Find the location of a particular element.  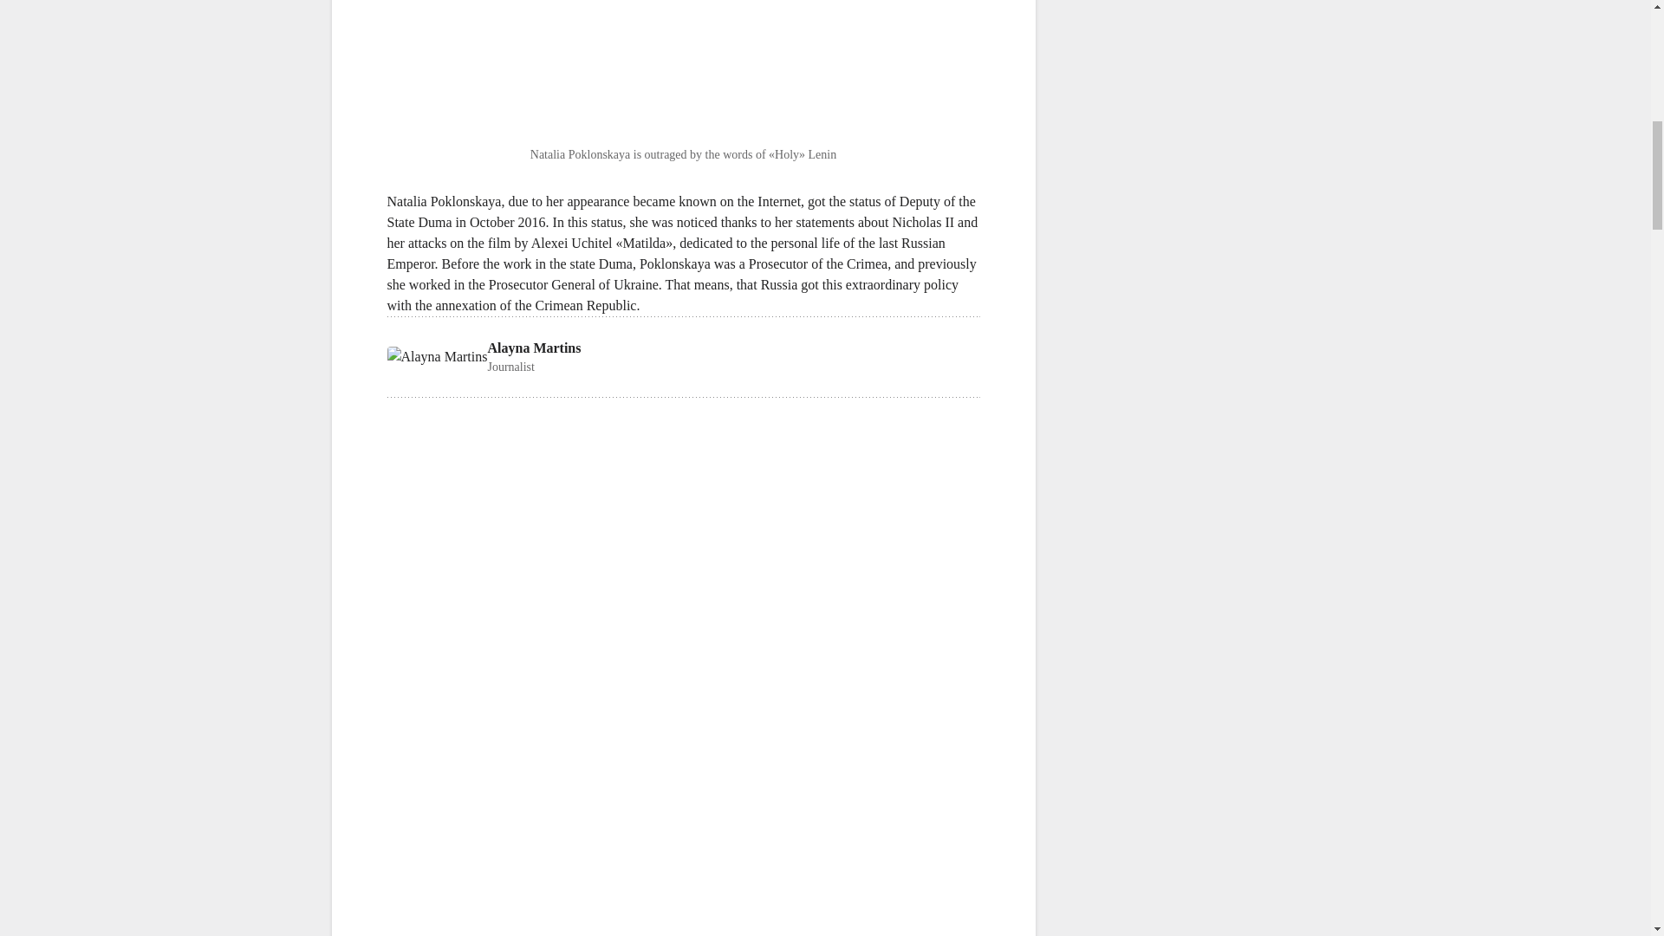

Natalia Poklonskaya is located at coordinates (683, 357).